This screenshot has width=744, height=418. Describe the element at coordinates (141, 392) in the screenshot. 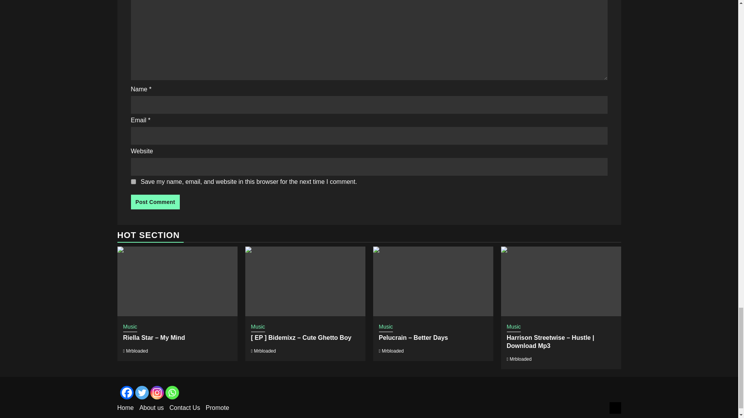

I see `Twitter` at that location.